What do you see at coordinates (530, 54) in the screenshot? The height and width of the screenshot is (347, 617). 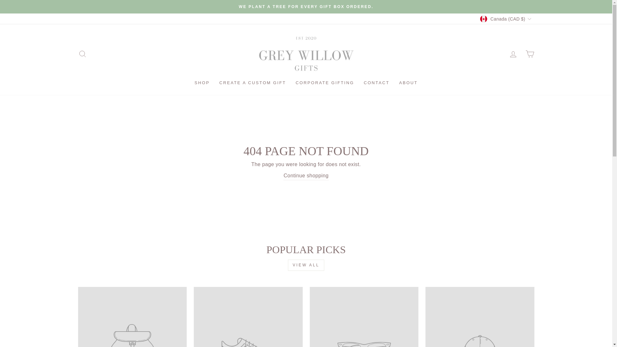 I see `CART` at bounding box center [530, 54].